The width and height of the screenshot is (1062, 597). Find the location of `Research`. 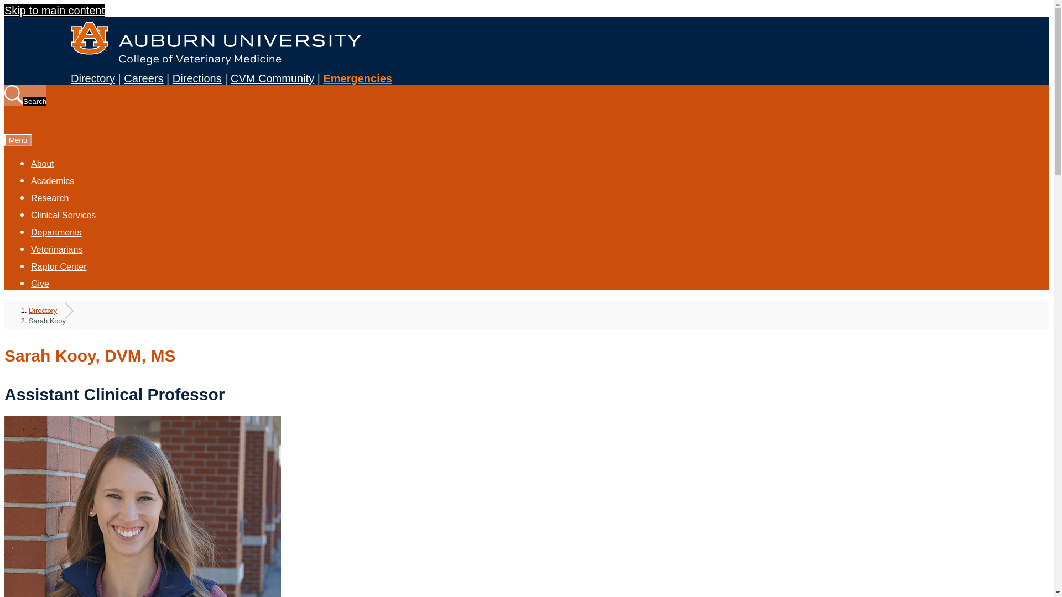

Research is located at coordinates (50, 198).